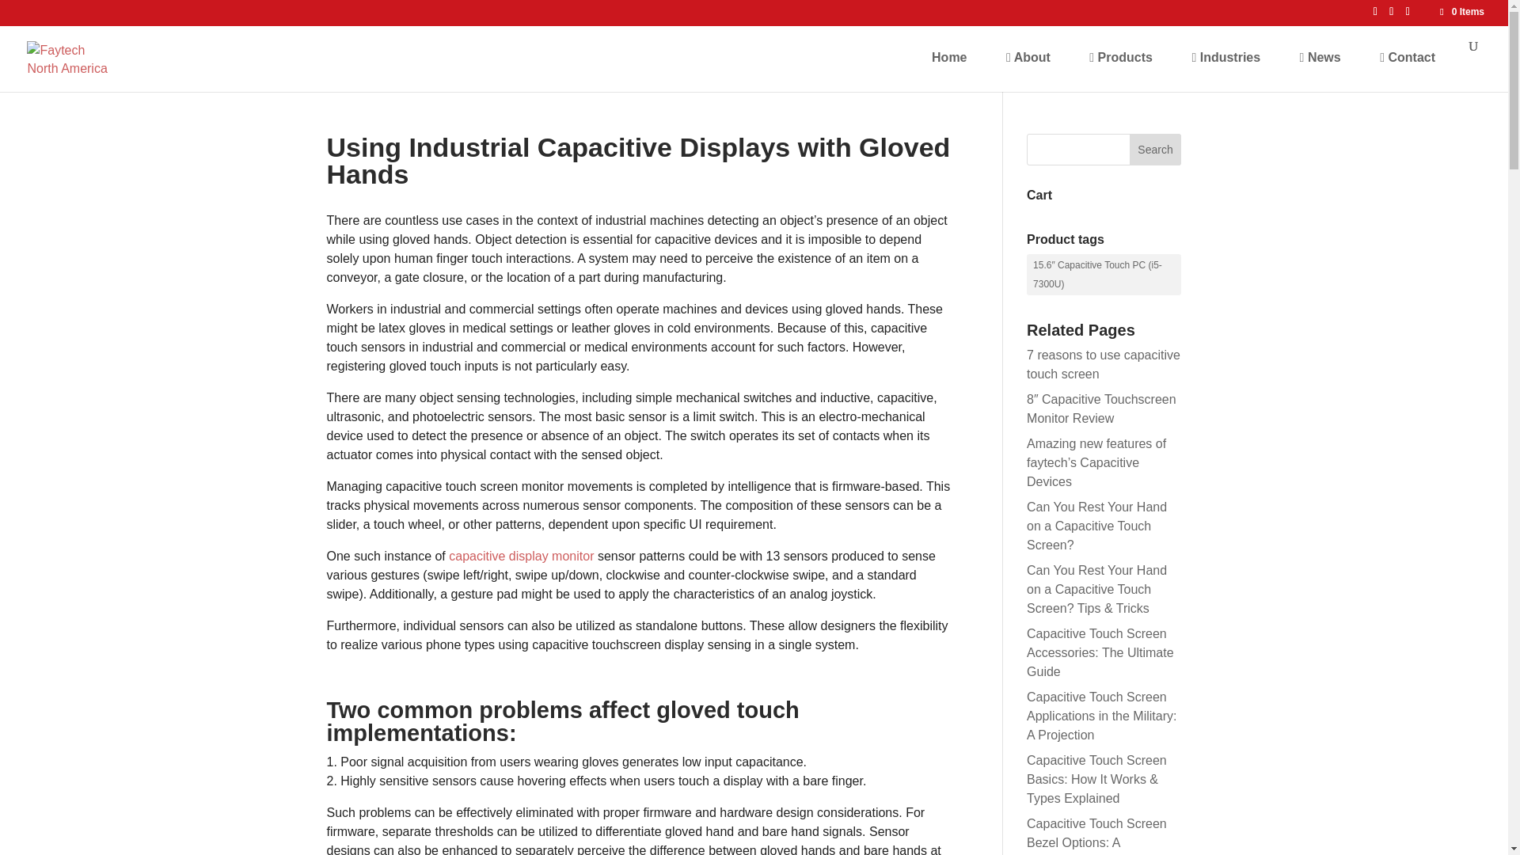  I want to click on Products, so click(1121, 57).